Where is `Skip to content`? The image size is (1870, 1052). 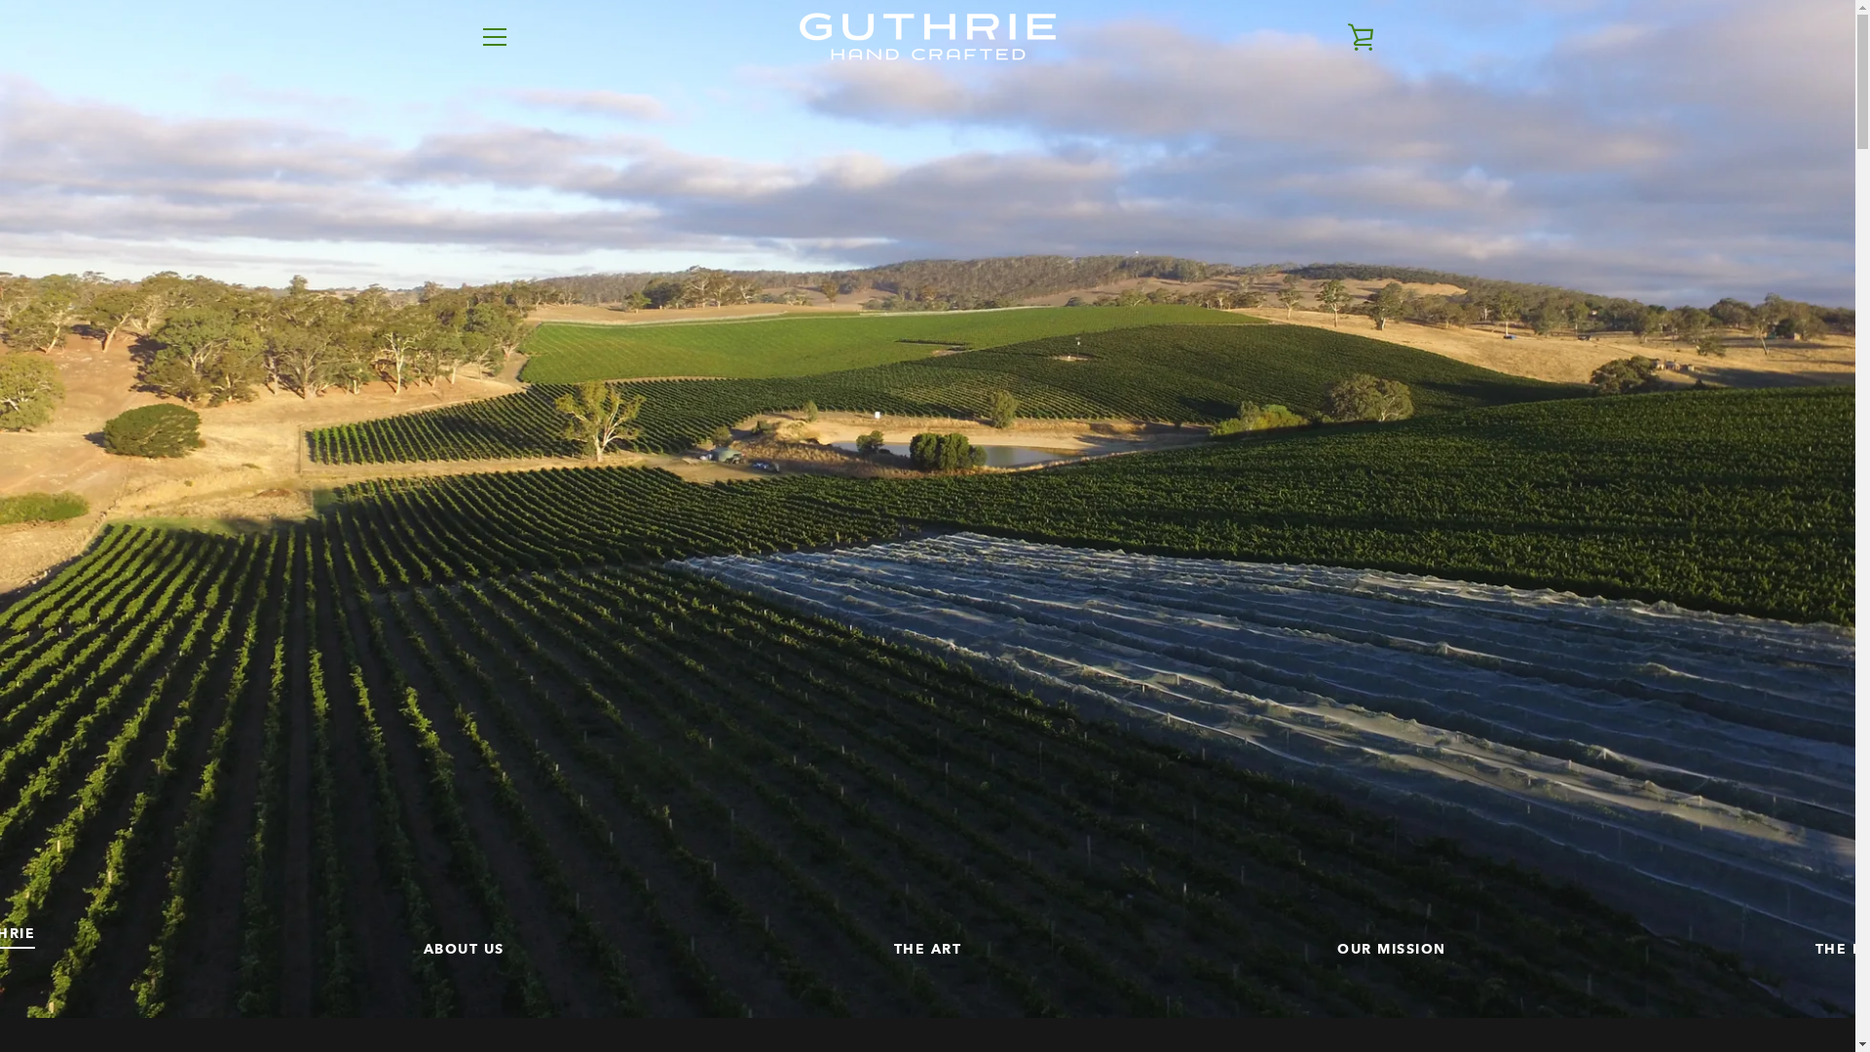
Skip to content is located at coordinates (0, 0).